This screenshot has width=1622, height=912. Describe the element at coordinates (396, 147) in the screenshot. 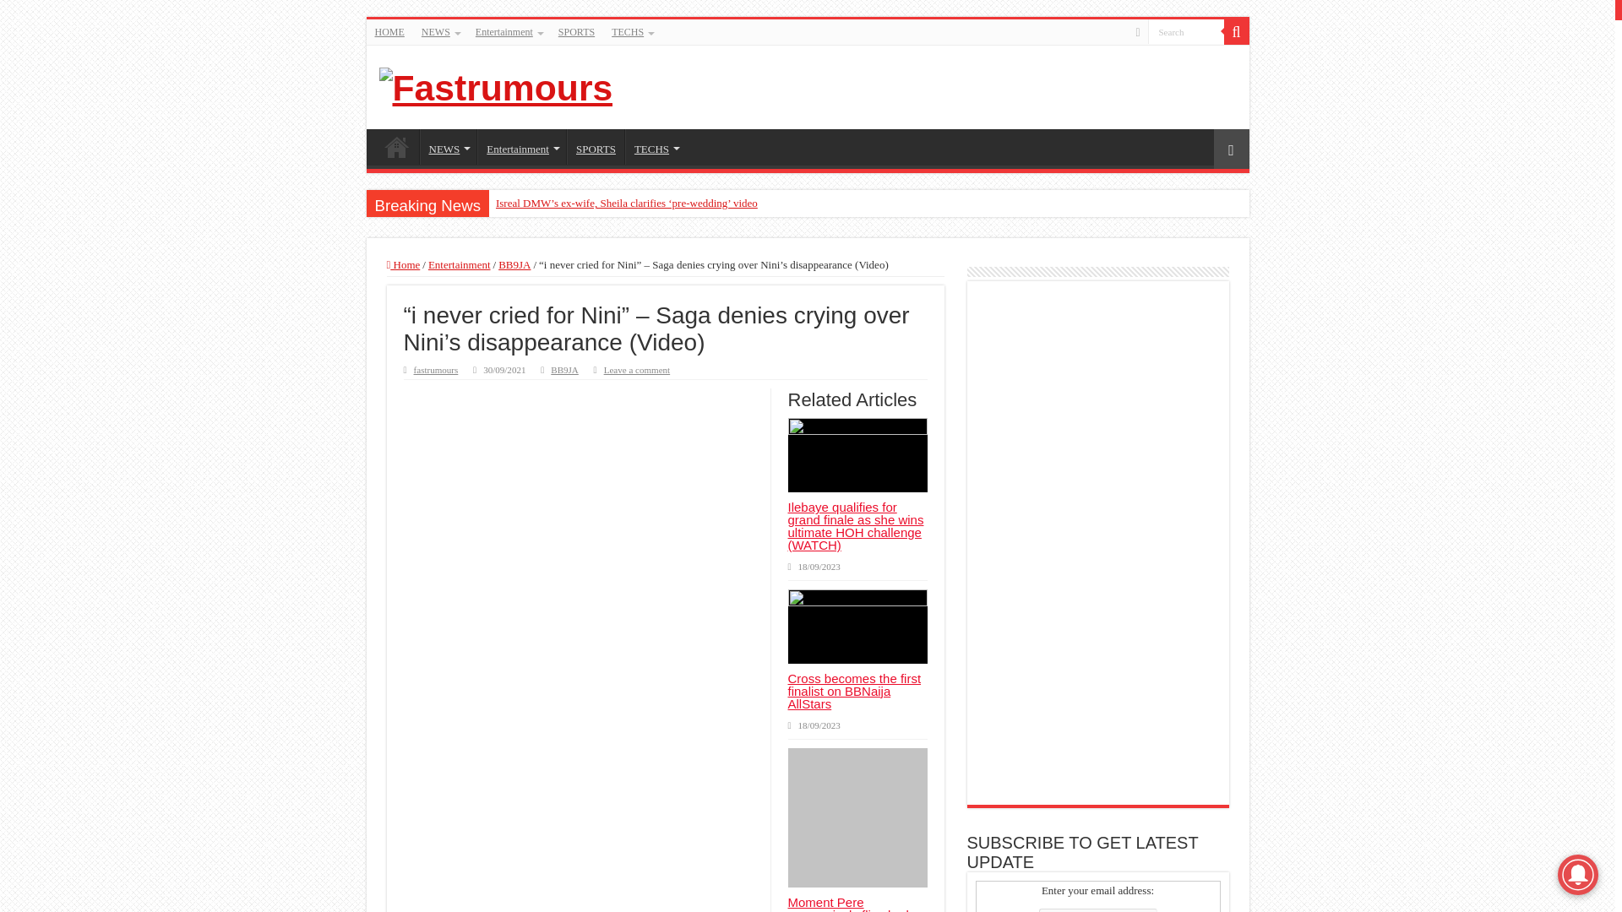

I see `HOME` at that location.